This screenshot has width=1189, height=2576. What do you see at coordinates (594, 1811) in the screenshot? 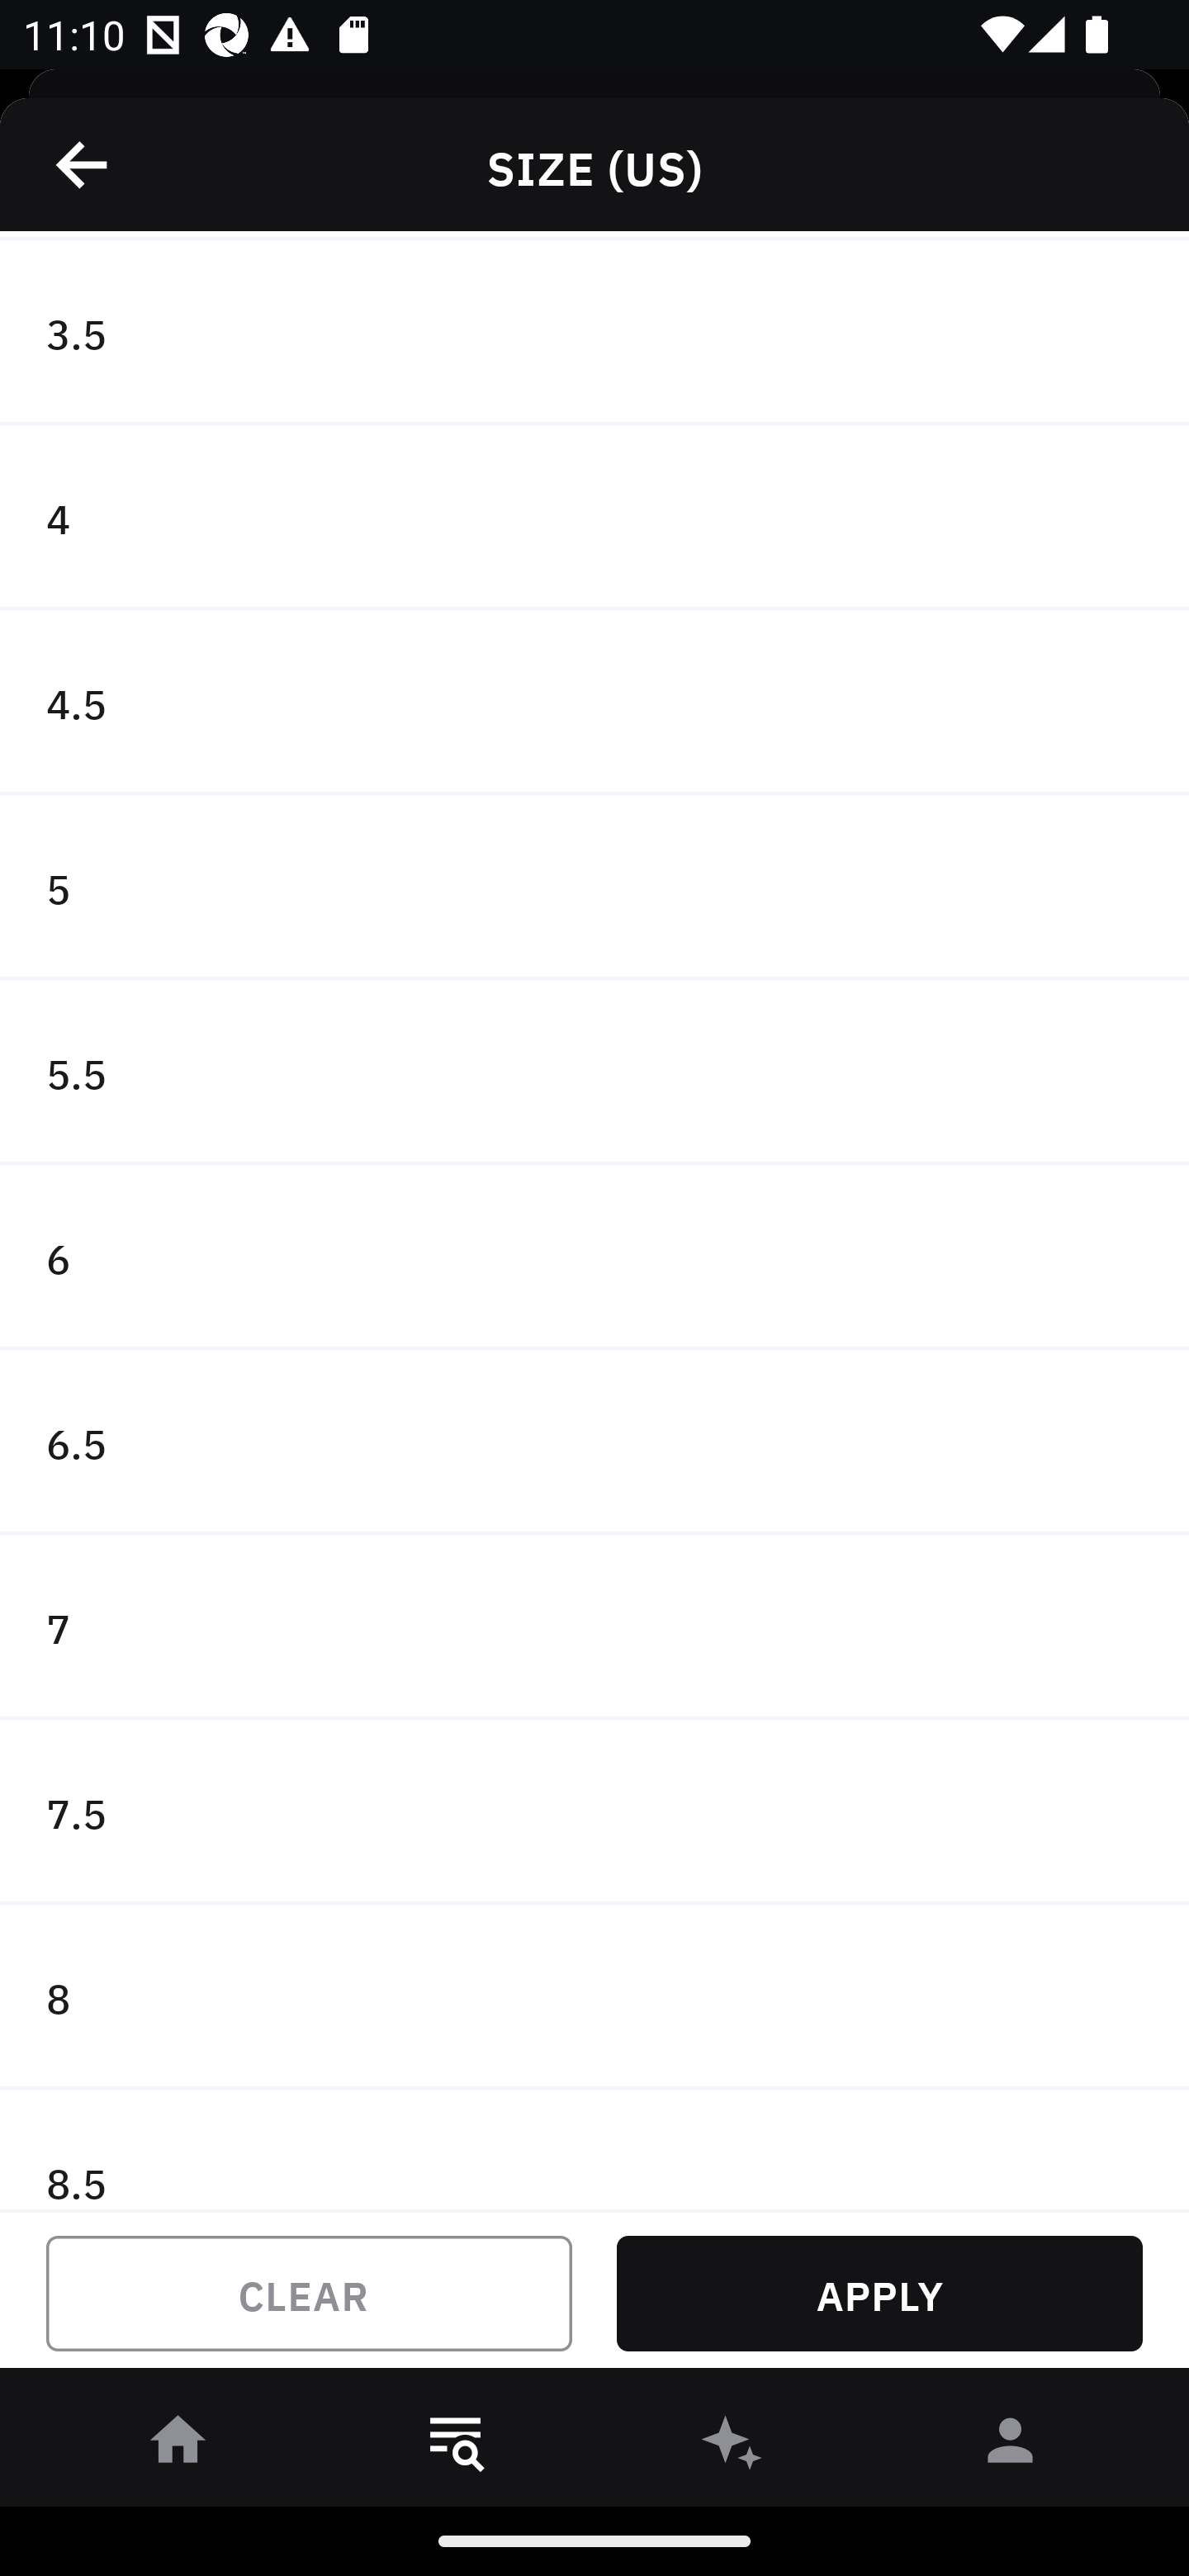
I see `7.5` at bounding box center [594, 1811].